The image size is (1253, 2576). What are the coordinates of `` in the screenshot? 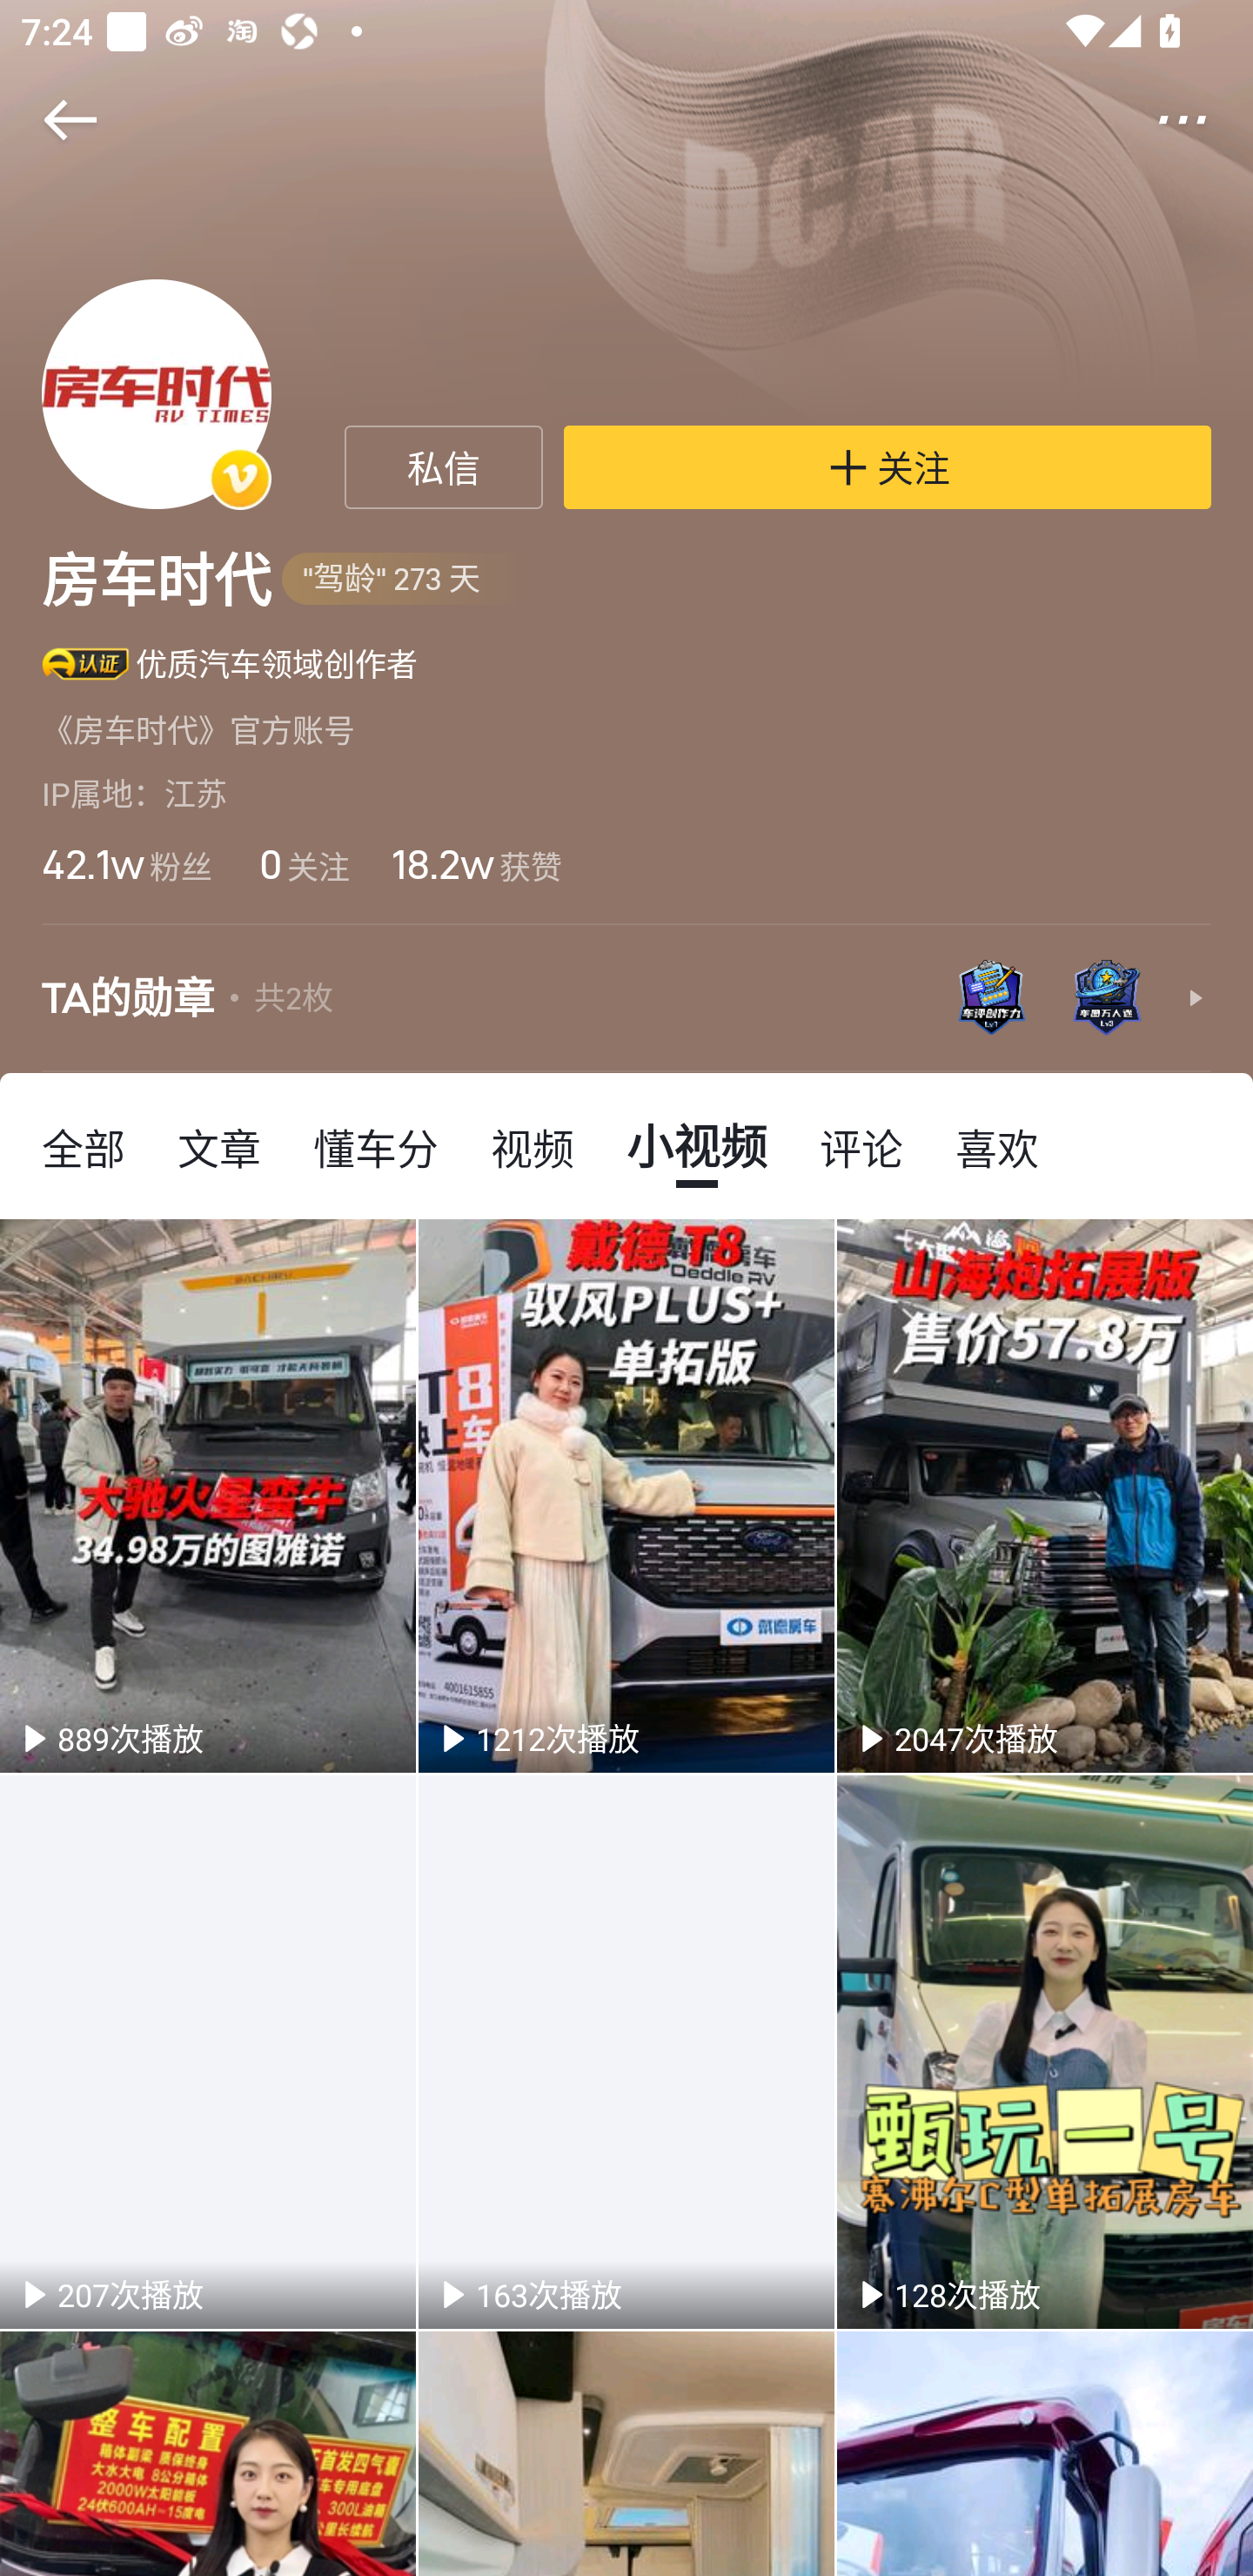 It's located at (1203, 120).